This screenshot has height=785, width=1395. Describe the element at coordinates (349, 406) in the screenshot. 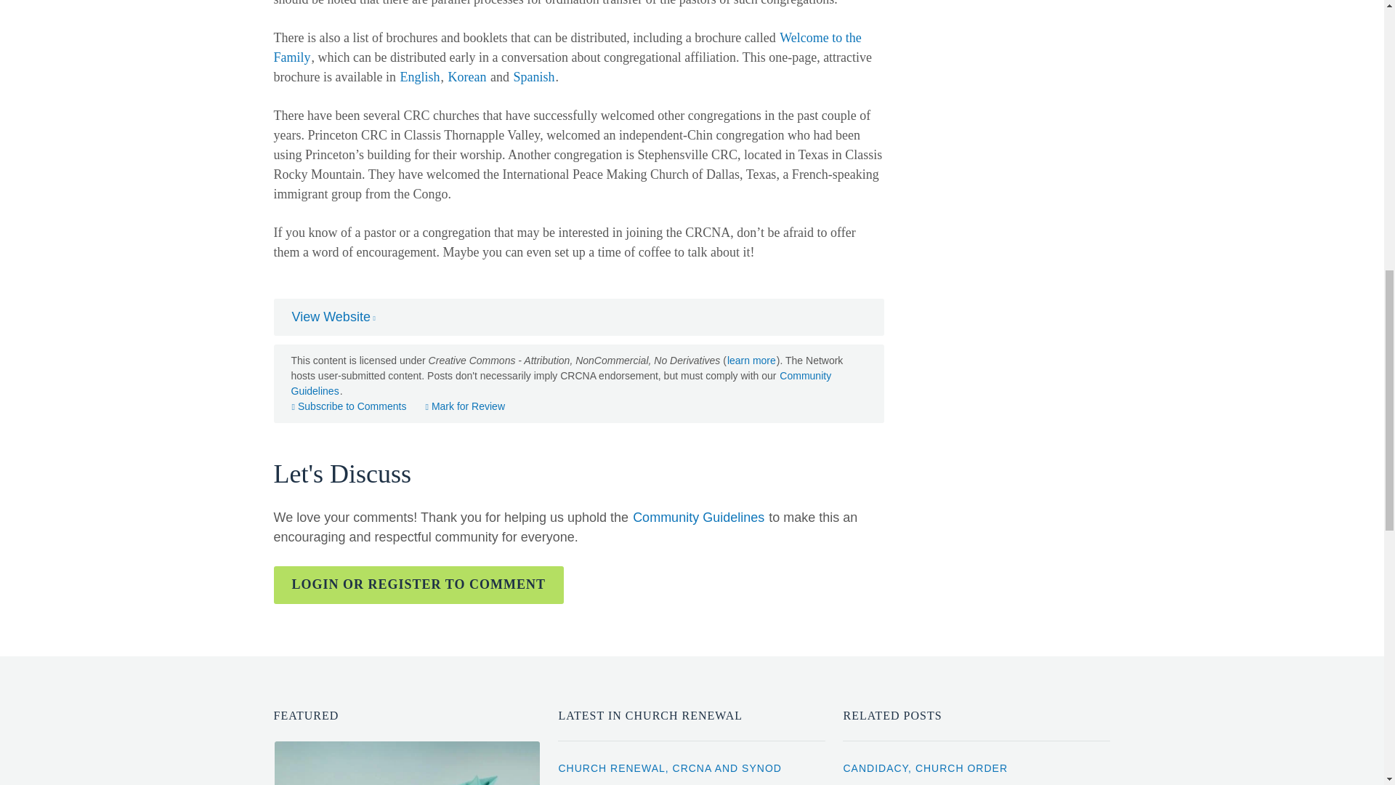

I see `Subscribe to Comments` at that location.